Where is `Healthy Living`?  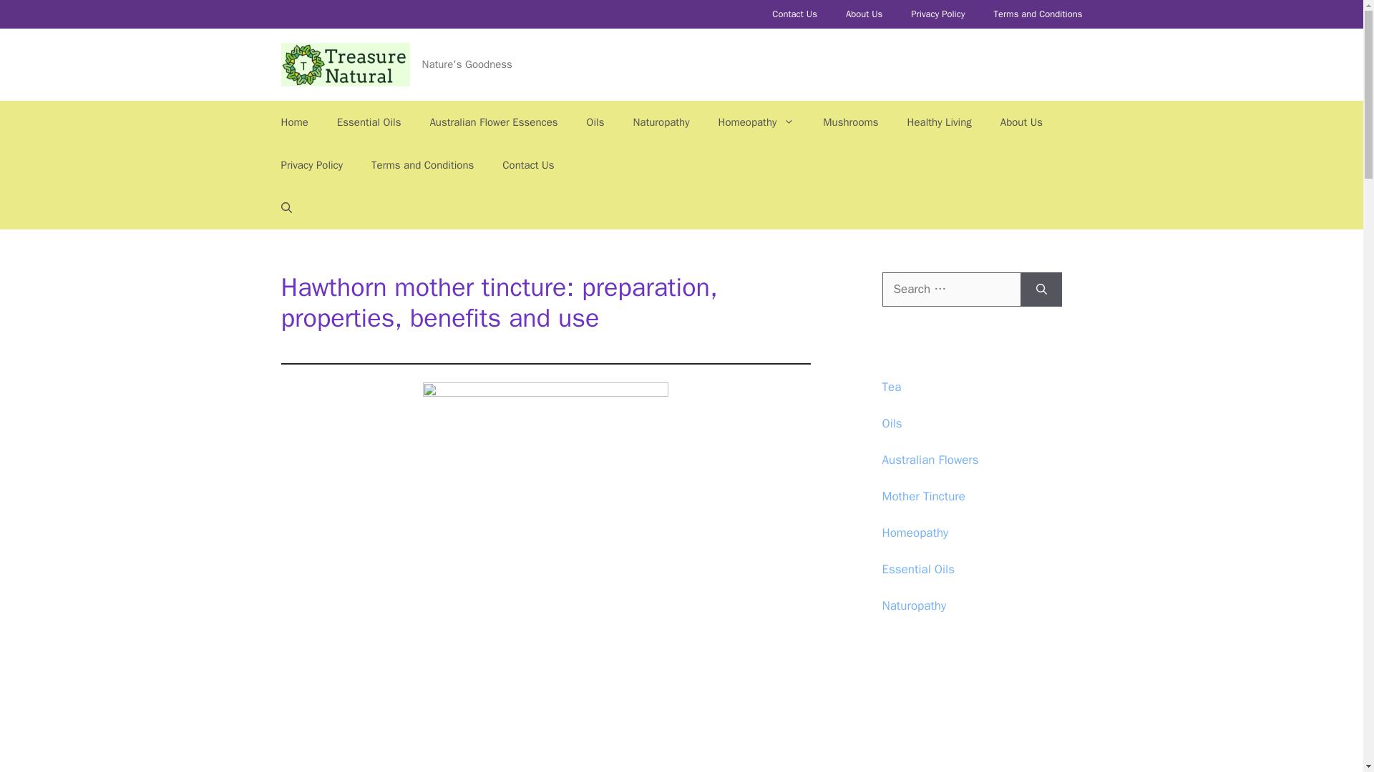
Healthy Living is located at coordinates (940, 122).